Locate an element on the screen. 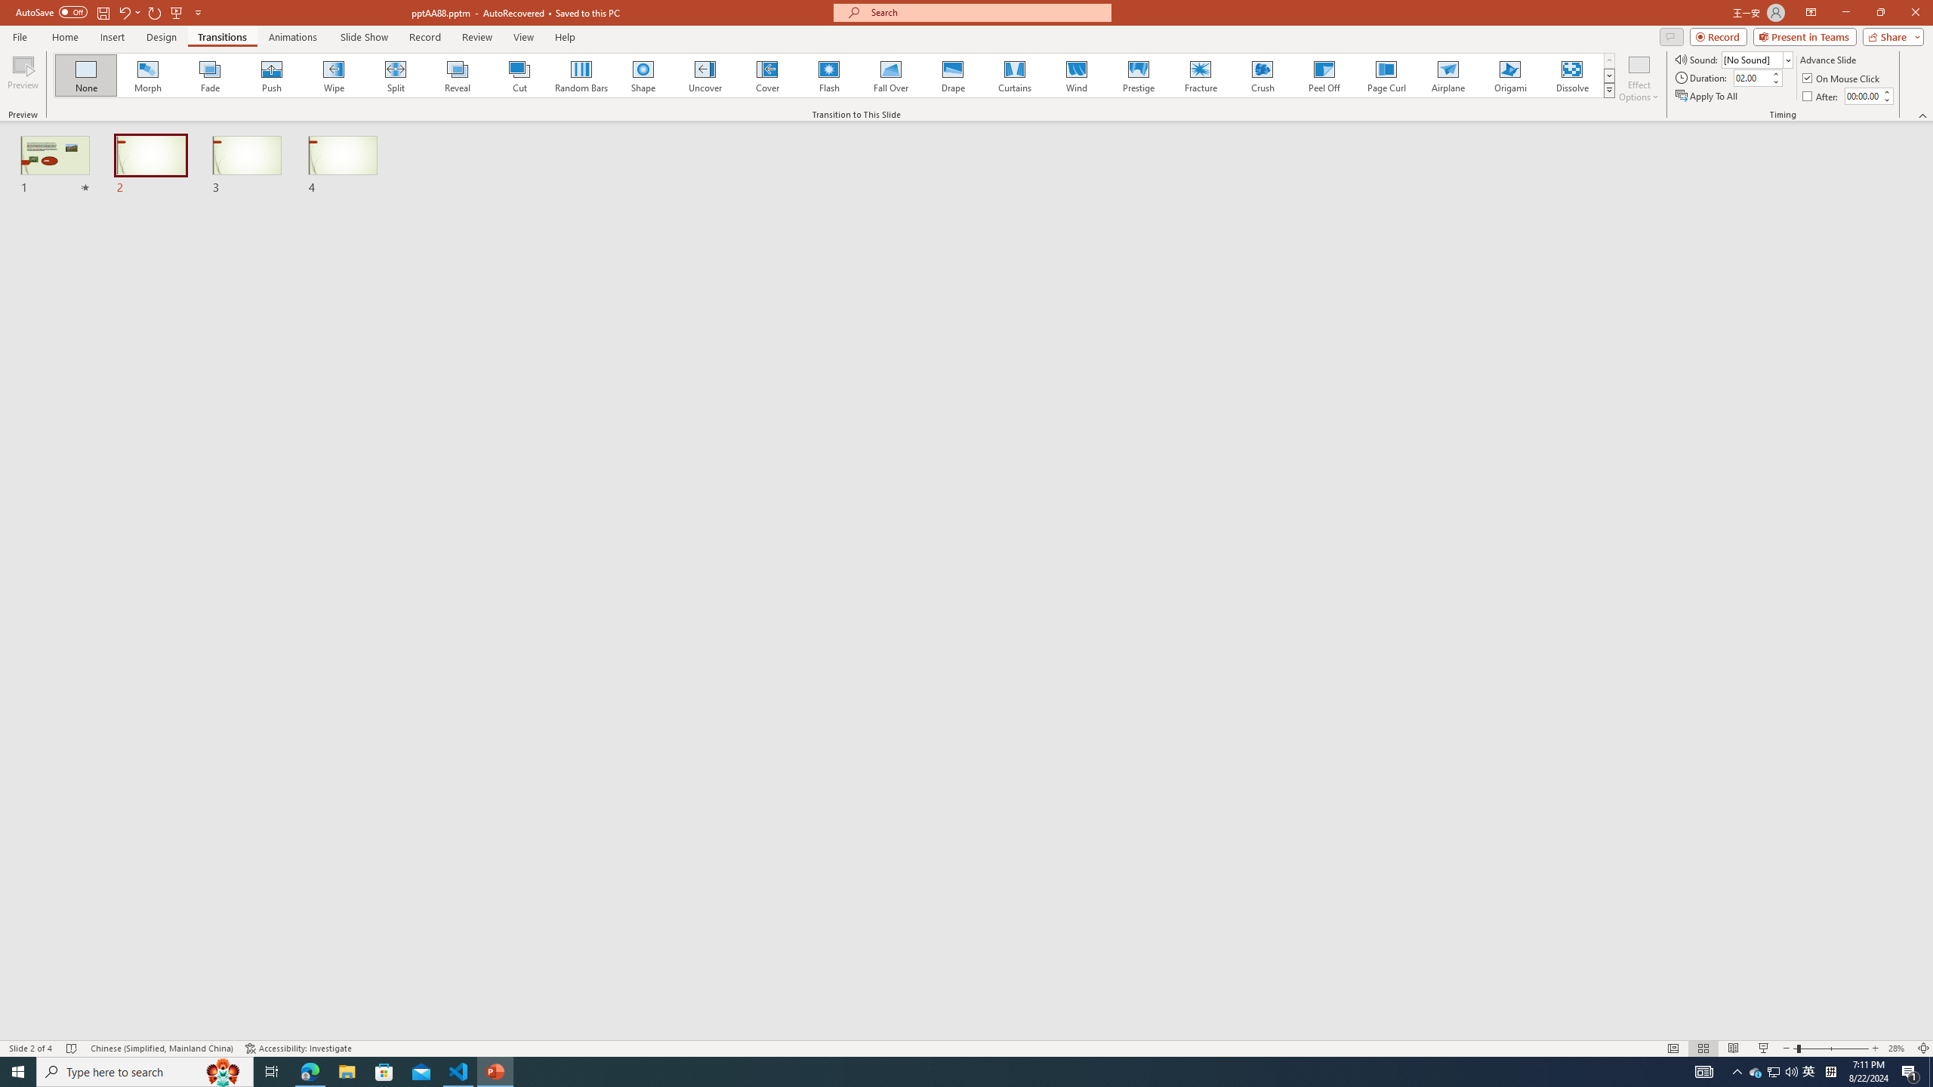  After is located at coordinates (1863, 96).